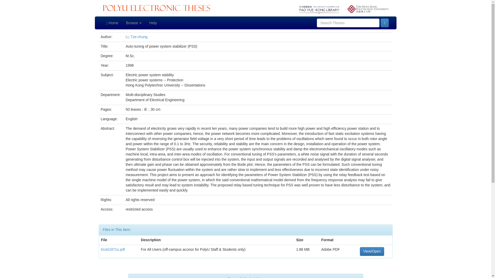 Image resolution: width=495 pixels, height=278 pixels. Describe the element at coordinates (153, 23) in the screenshot. I see `Help` at that location.